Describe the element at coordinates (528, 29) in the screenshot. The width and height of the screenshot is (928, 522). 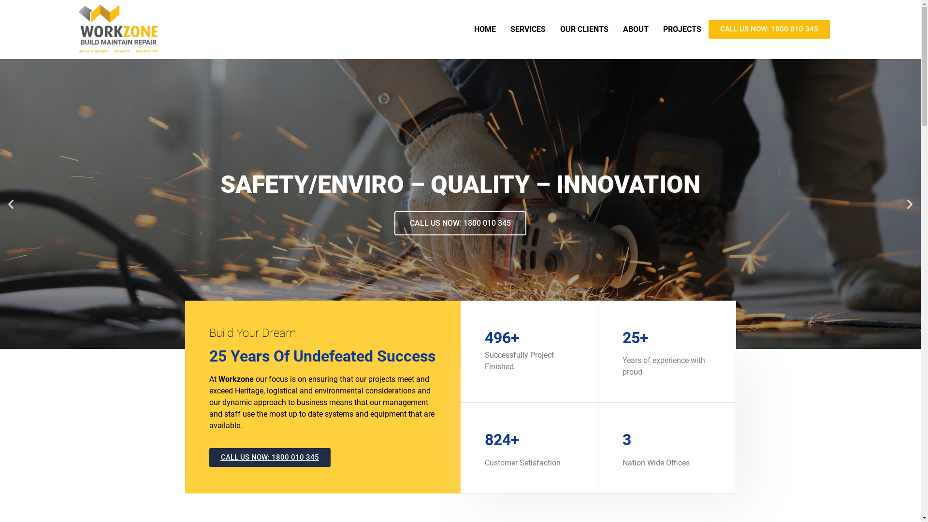
I see `SERVICES` at that location.